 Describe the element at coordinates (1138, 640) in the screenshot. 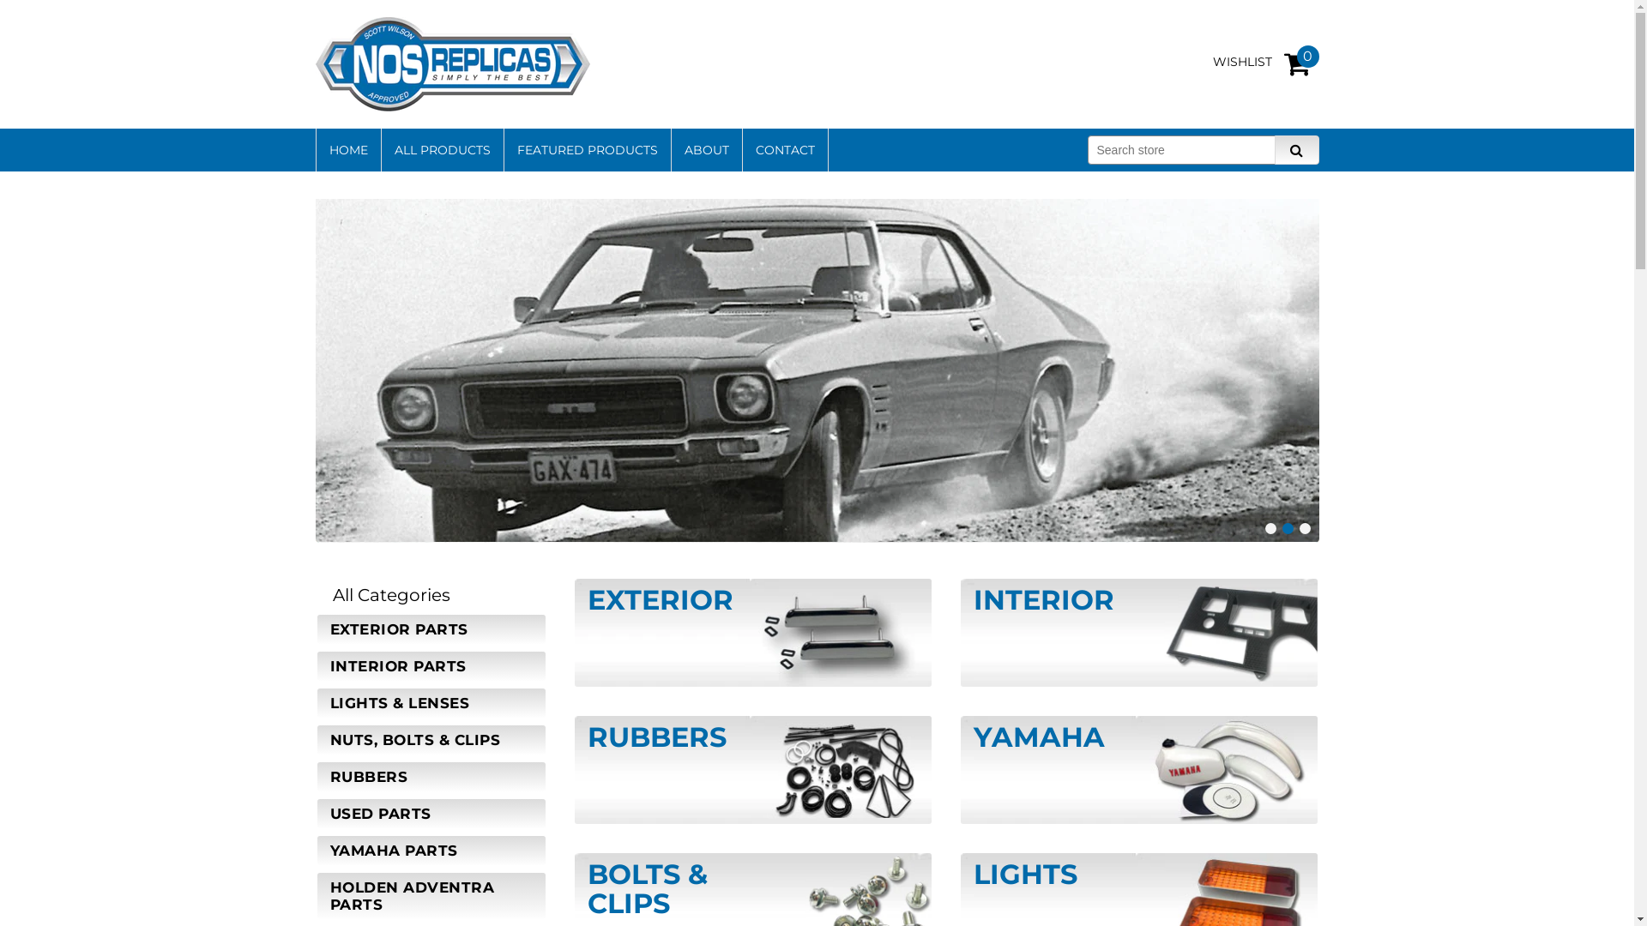

I see `INTERIOR` at that location.